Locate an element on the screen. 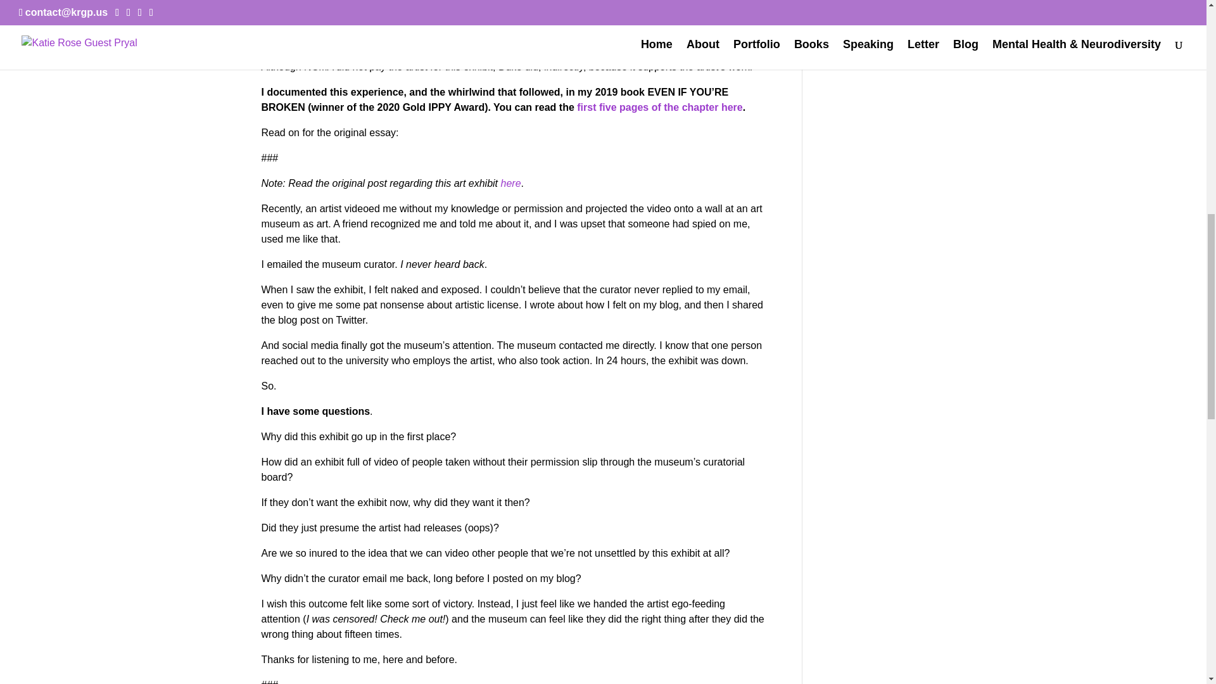 The image size is (1216, 684). here is located at coordinates (510, 183).